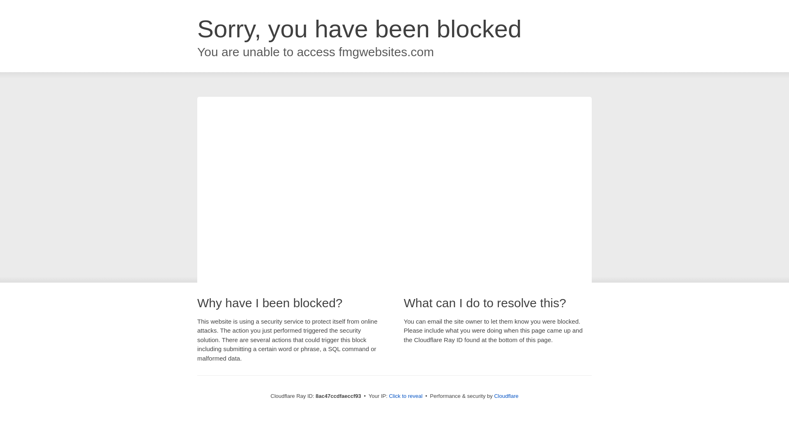 Image resolution: width=789 pixels, height=443 pixels. I want to click on Cloudflare, so click(506, 396).